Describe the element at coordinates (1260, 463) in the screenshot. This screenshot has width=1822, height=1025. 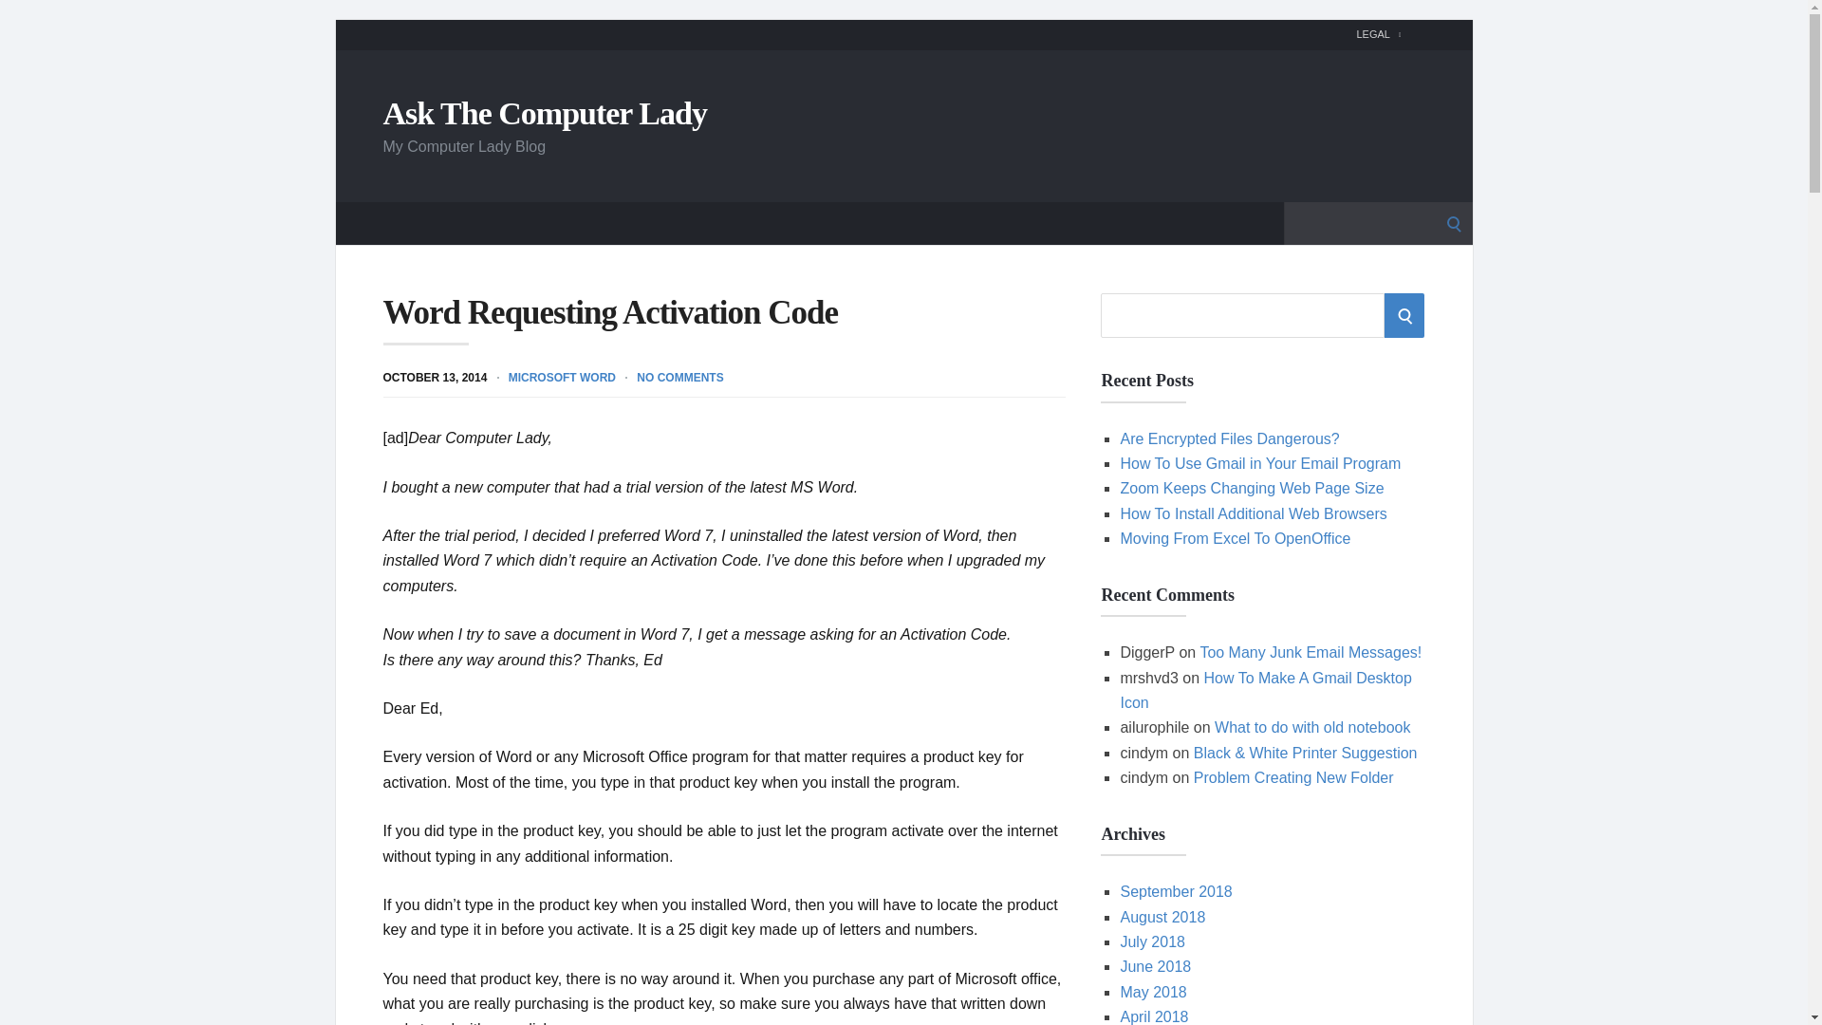
I see `How To Use Gmail in Your Email Program` at that location.